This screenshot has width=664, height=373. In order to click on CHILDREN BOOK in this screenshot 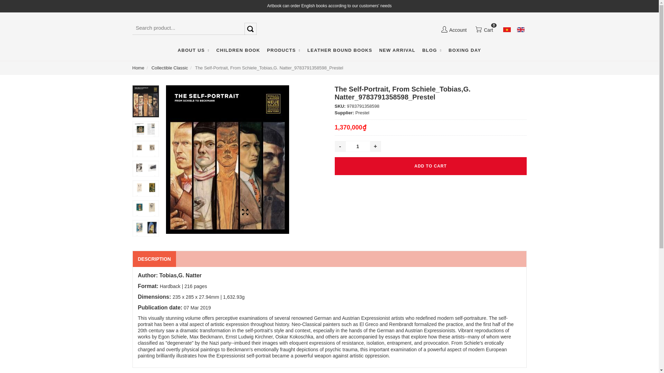, I will do `click(238, 50)`.